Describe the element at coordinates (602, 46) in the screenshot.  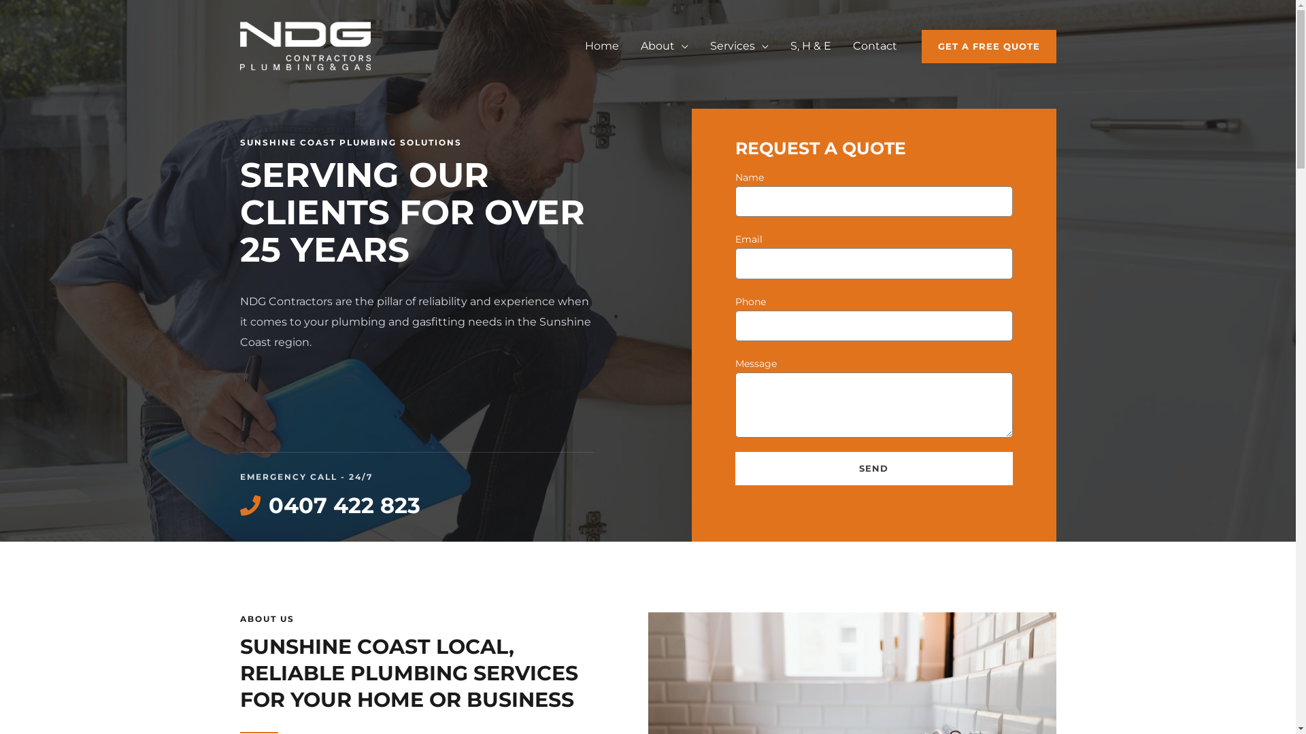
I see `Home` at that location.